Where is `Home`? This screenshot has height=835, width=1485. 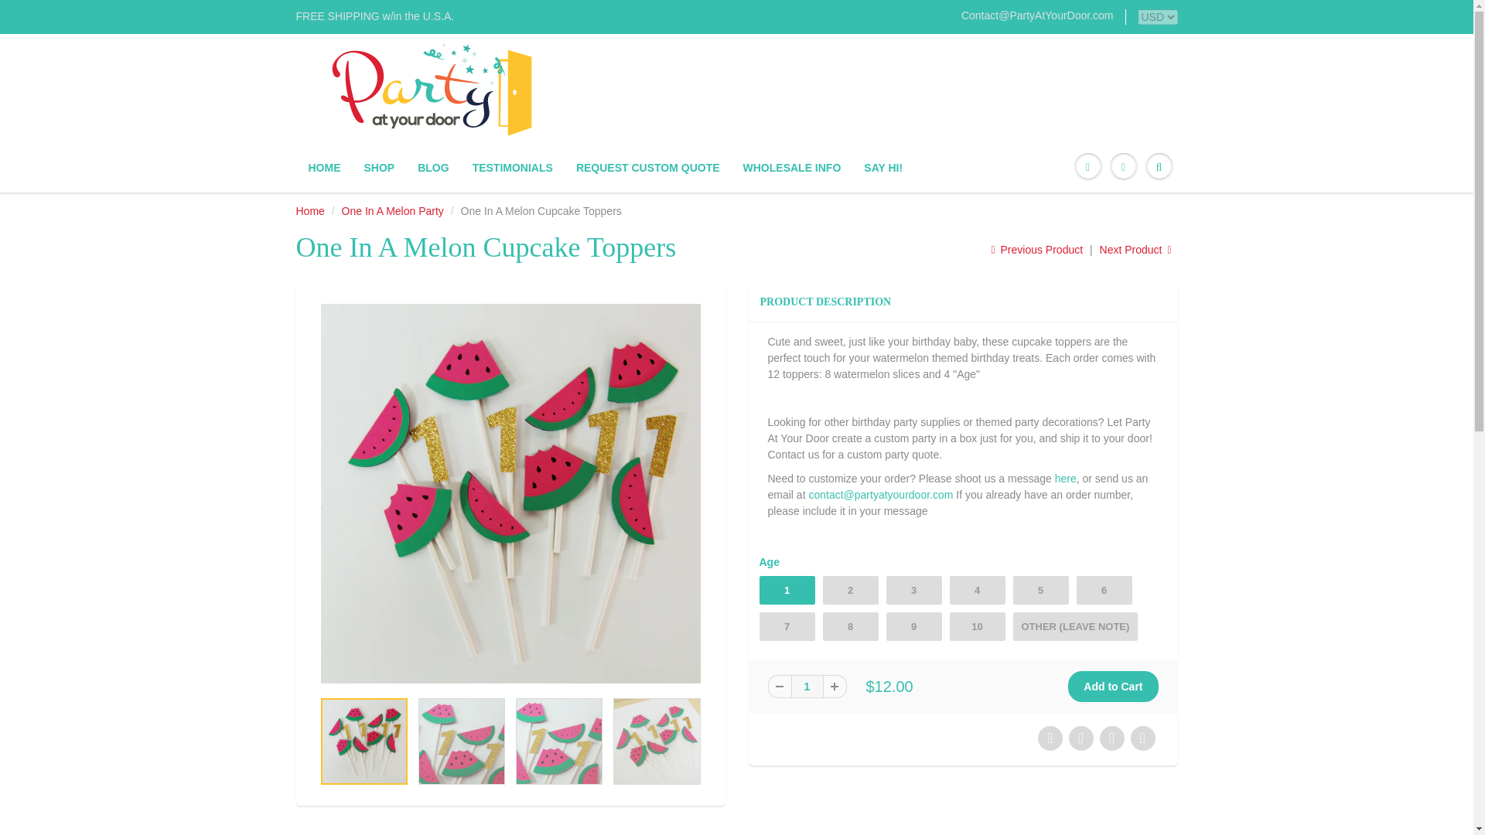
Home is located at coordinates (309, 210).